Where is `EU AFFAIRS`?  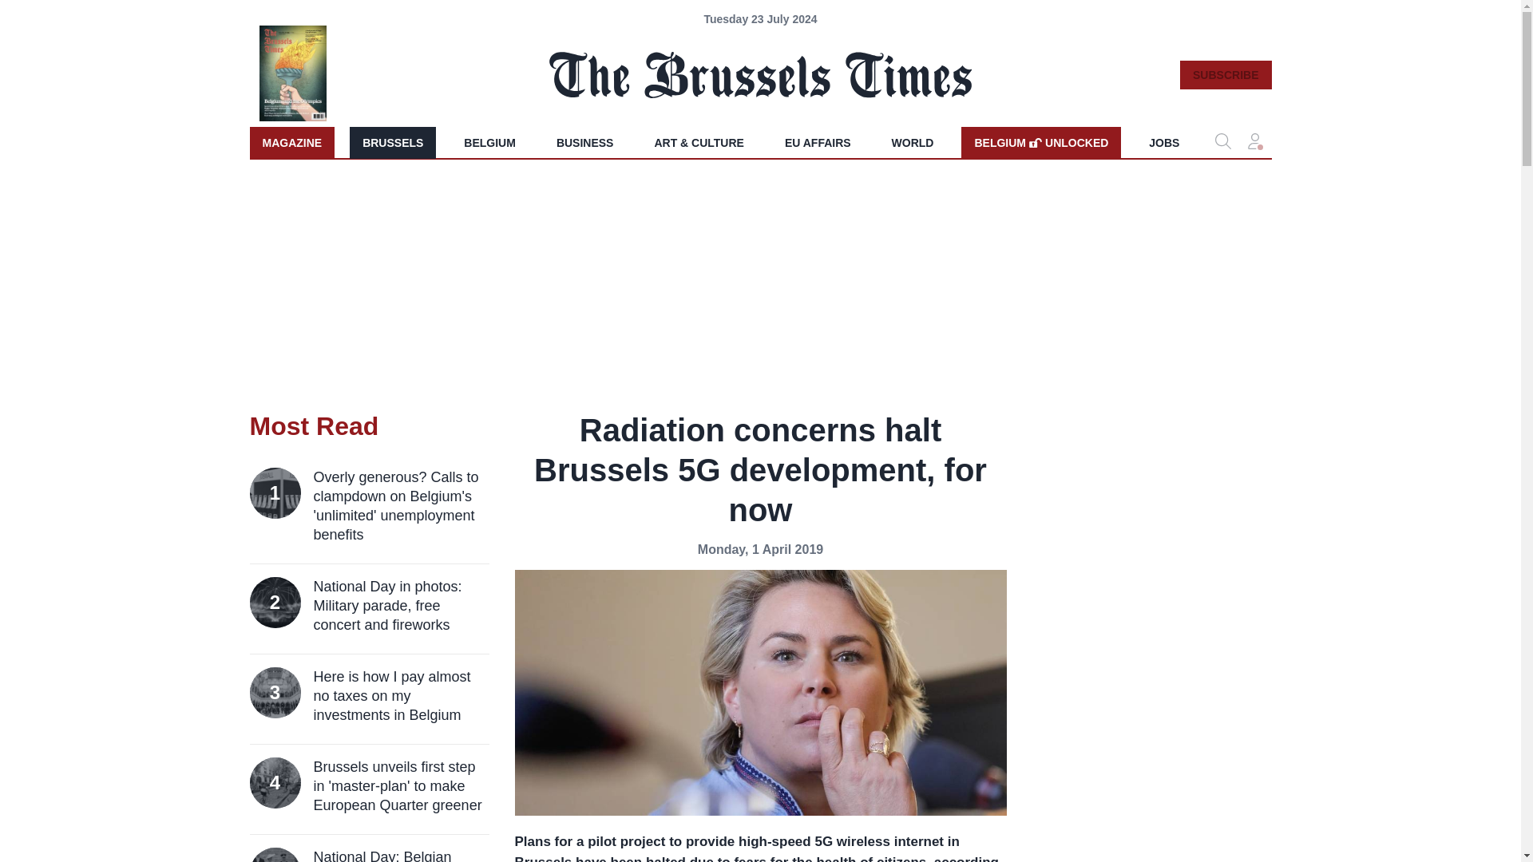 EU AFFAIRS is located at coordinates (818, 142).